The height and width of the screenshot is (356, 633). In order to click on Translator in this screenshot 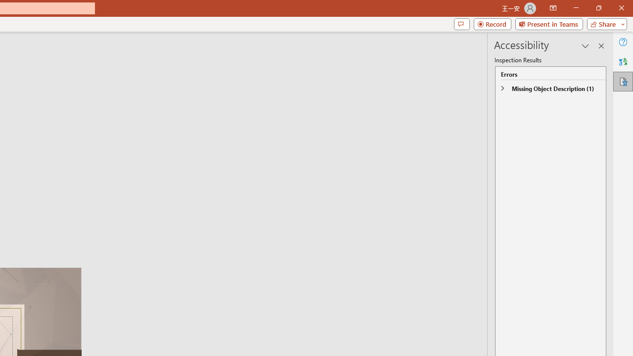, I will do `click(623, 61)`.